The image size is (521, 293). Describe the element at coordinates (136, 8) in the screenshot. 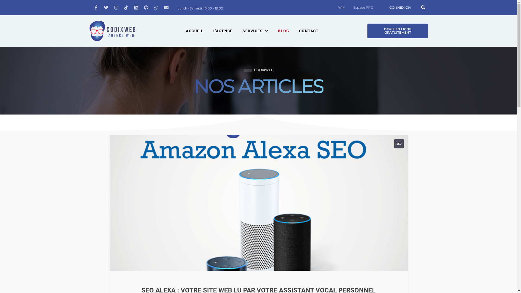

I see `Linkedin` at that location.